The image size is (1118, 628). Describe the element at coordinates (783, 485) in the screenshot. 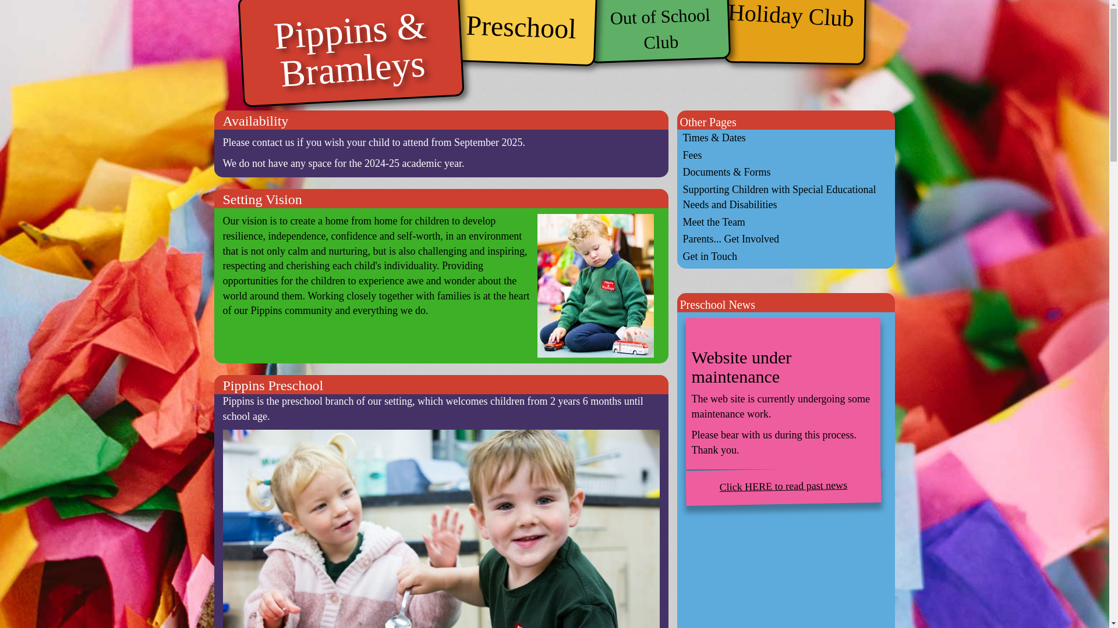

I see `Click HERE to read past news` at that location.